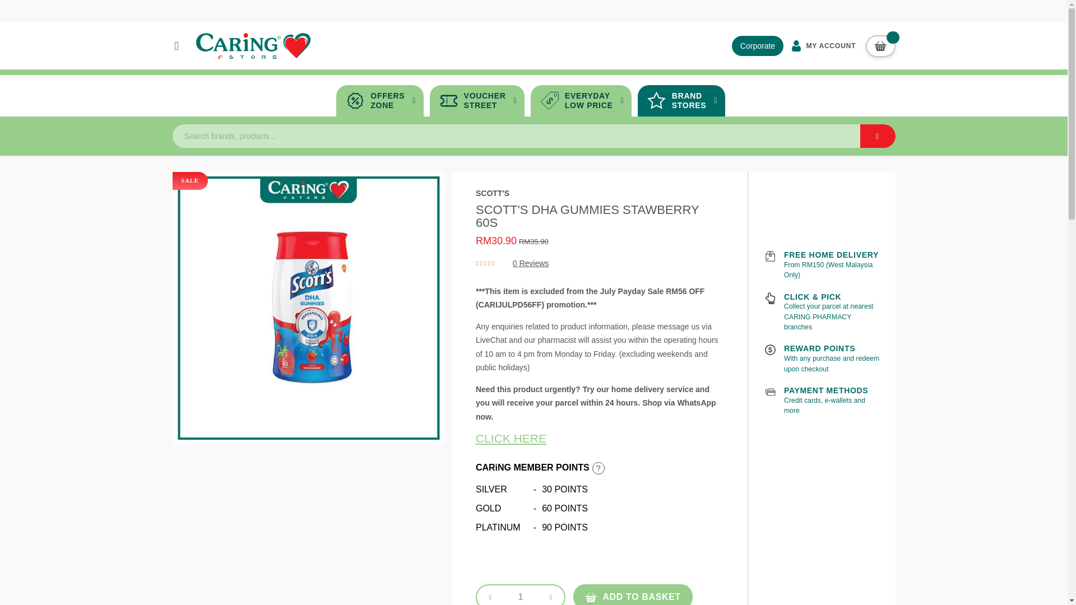 Image resolution: width=1076 pixels, height=605 pixels. Describe the element at coordinates (757, 46) in the screenshot. I see `MY ACCOUNT` at that location.